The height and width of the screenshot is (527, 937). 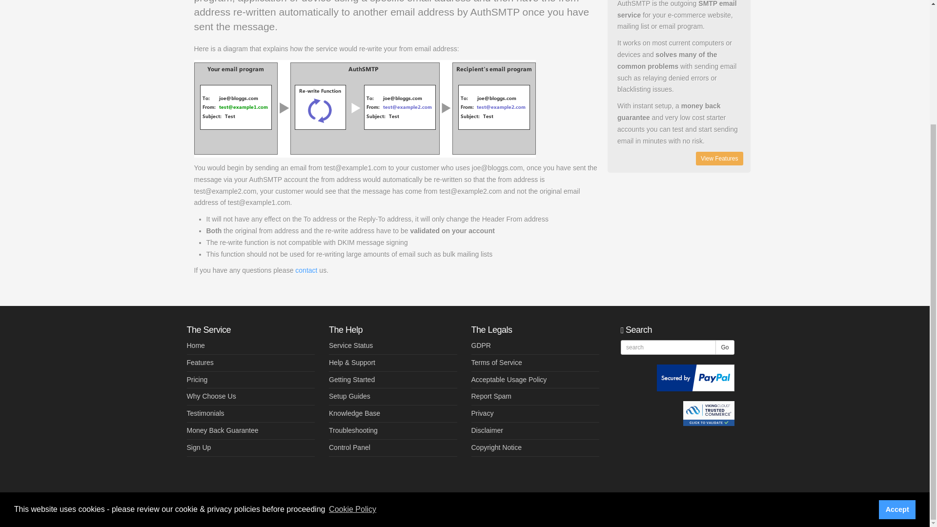 What do you see at coordinates (695, 377) in the screenshot?
I see `How PayPal Works` at bounding box center [695, 377].